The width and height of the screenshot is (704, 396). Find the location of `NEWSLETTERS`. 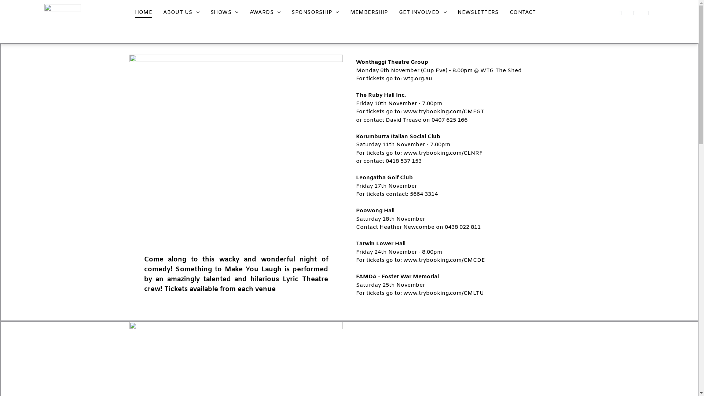

NEWSLETTERS is located at coordinates (478, 12).